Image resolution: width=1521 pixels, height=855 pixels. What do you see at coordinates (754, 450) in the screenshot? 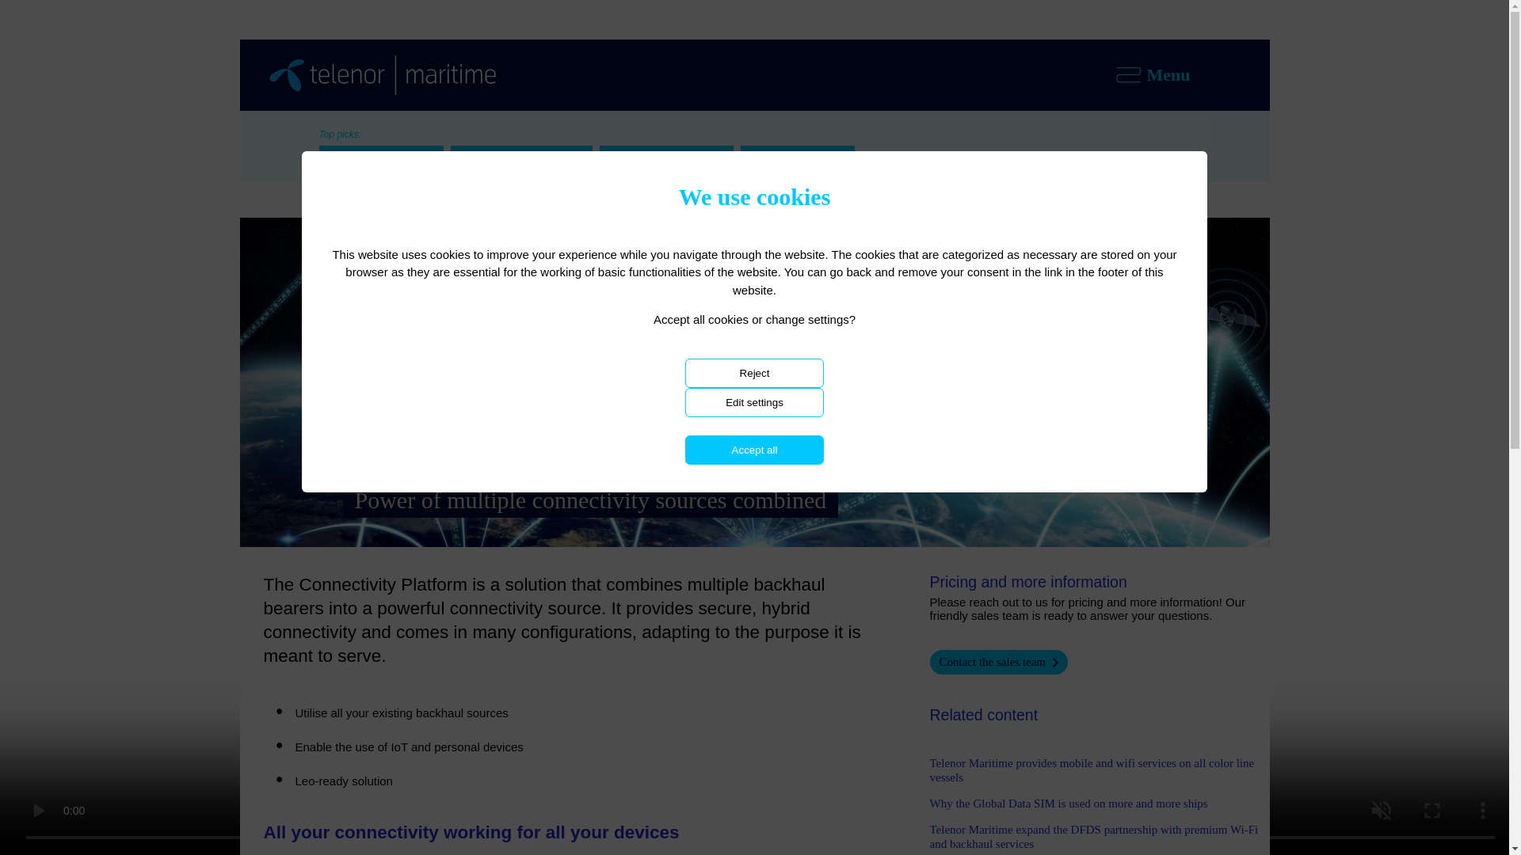
I see `Accept all` at bounding box center [754, 450].